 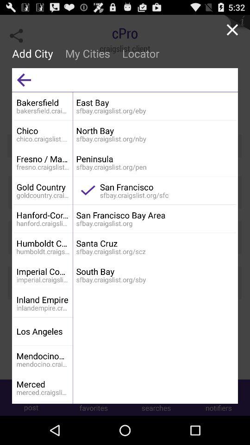 I want to click on select item below the sfbay craigslist org item, so click(x=155, y=272).